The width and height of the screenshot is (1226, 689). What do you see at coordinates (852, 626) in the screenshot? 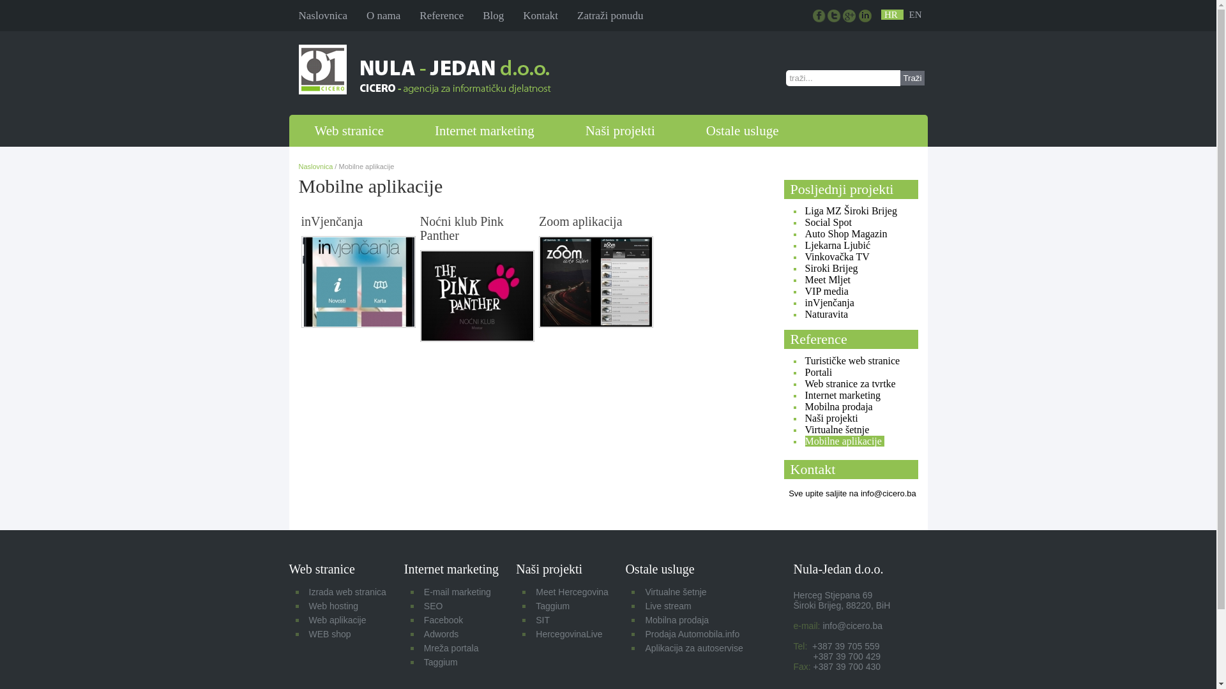
I see `info@cicero.ba` at bounding box center [852, 626].